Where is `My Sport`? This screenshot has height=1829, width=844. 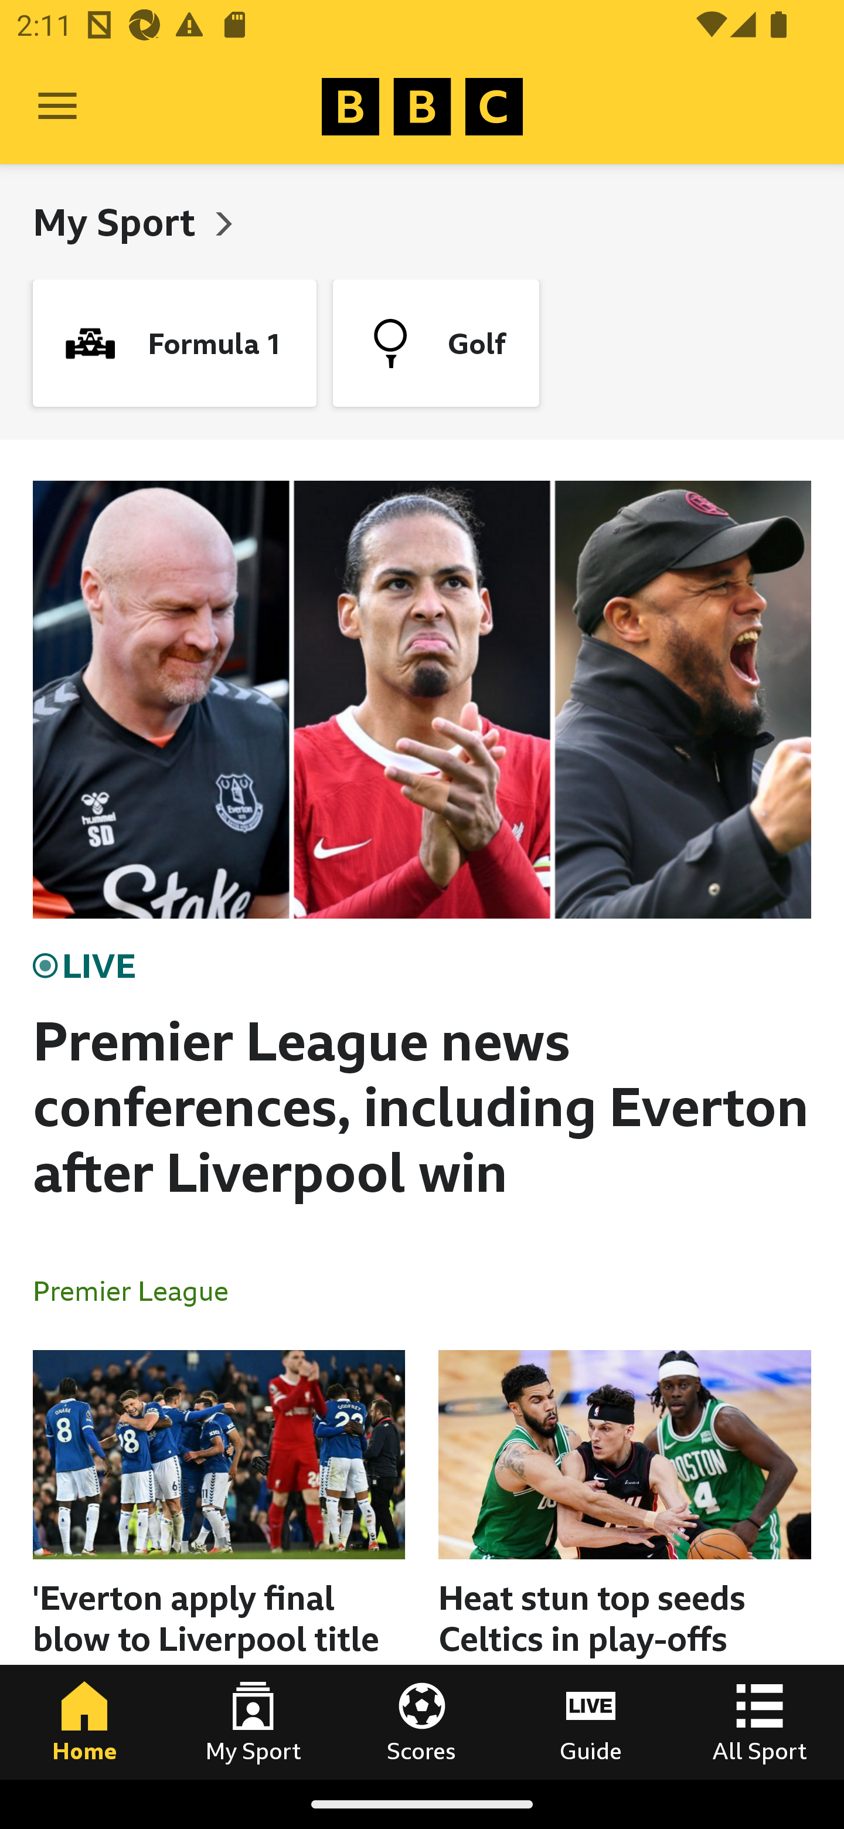 My Sport is located at coordinates (253, 1722).